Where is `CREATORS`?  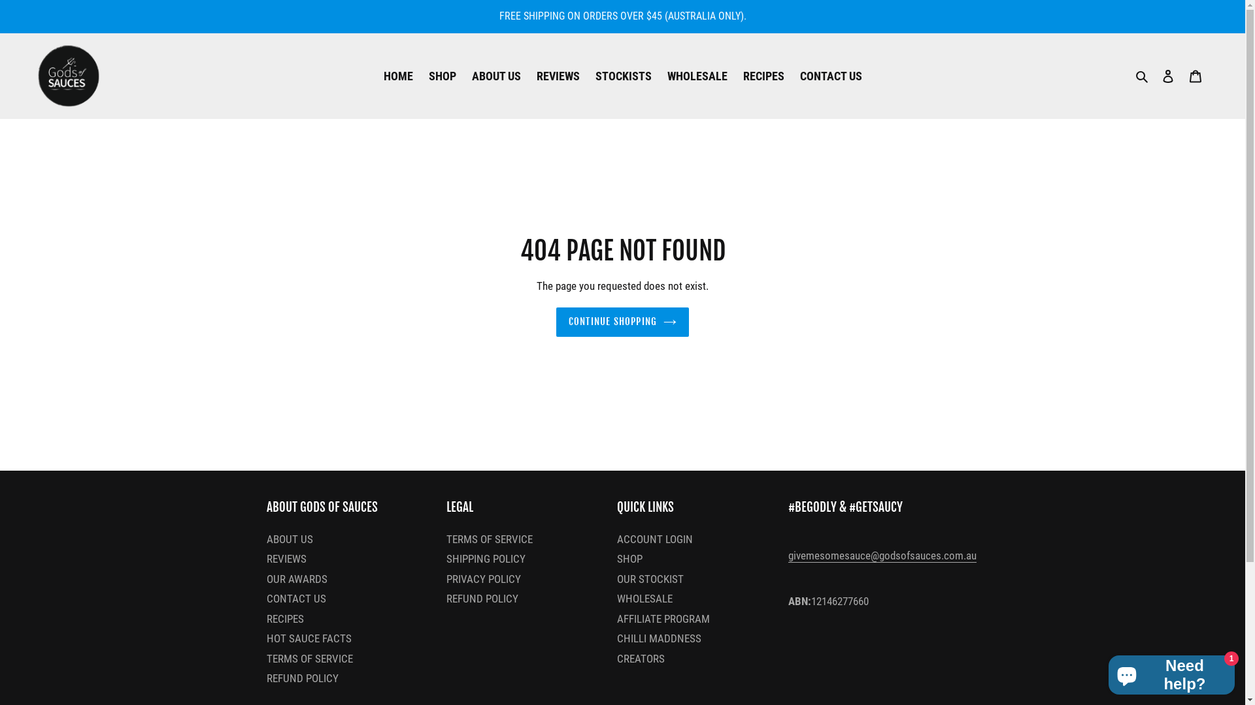
CREATORS is located at coordinates (641, 659).